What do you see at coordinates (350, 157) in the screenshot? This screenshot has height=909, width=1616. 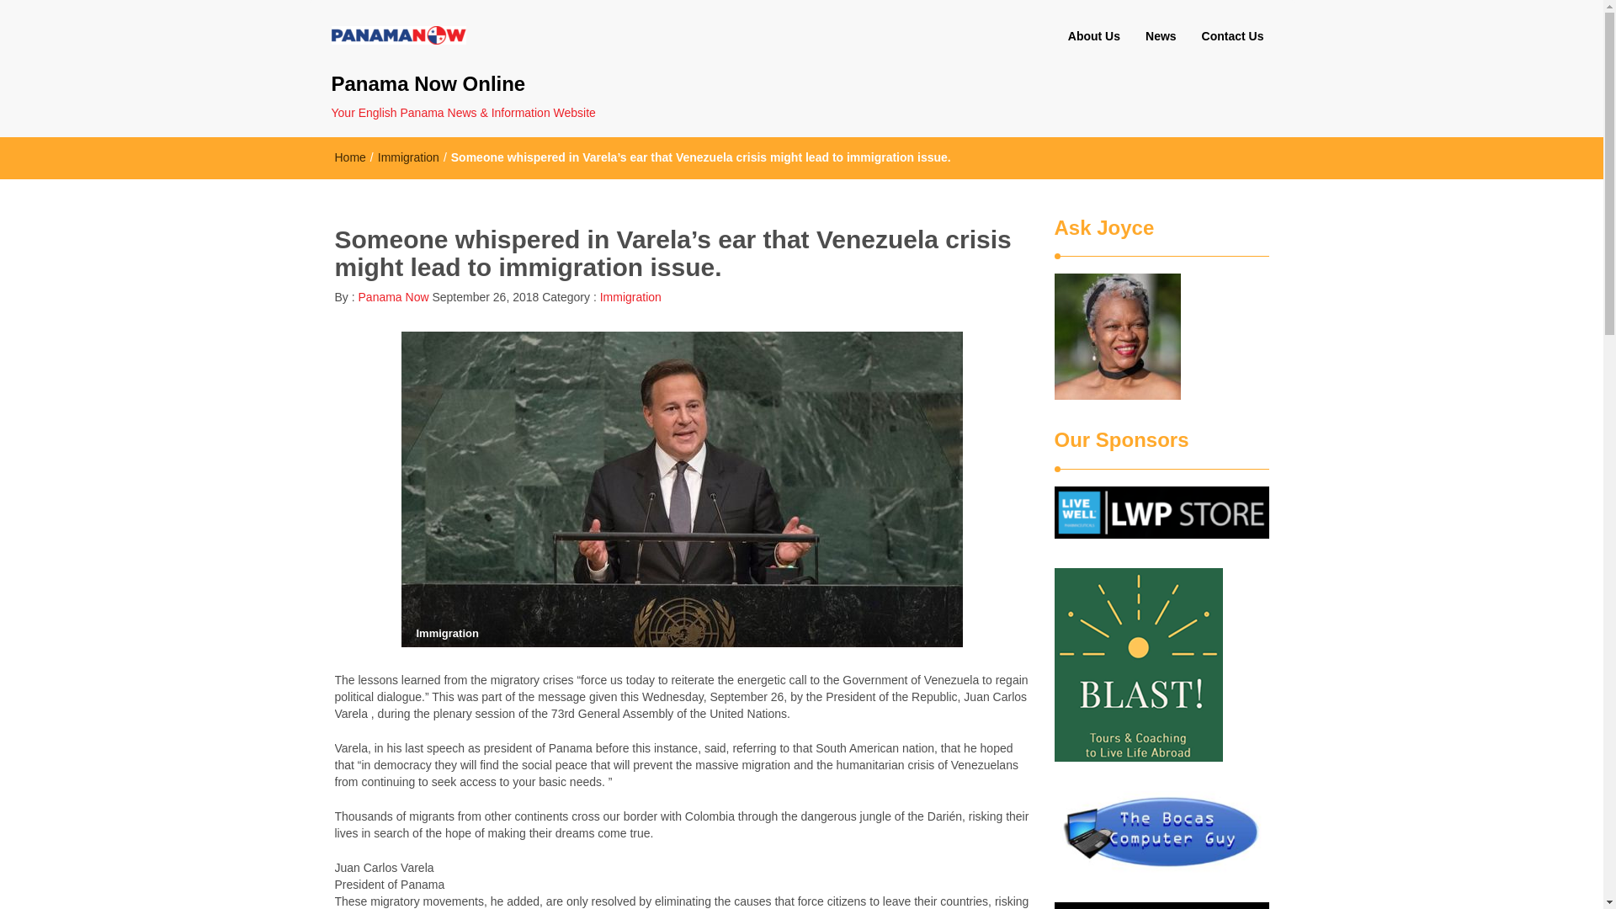 I see `Home` at bounding box center [350, 157].